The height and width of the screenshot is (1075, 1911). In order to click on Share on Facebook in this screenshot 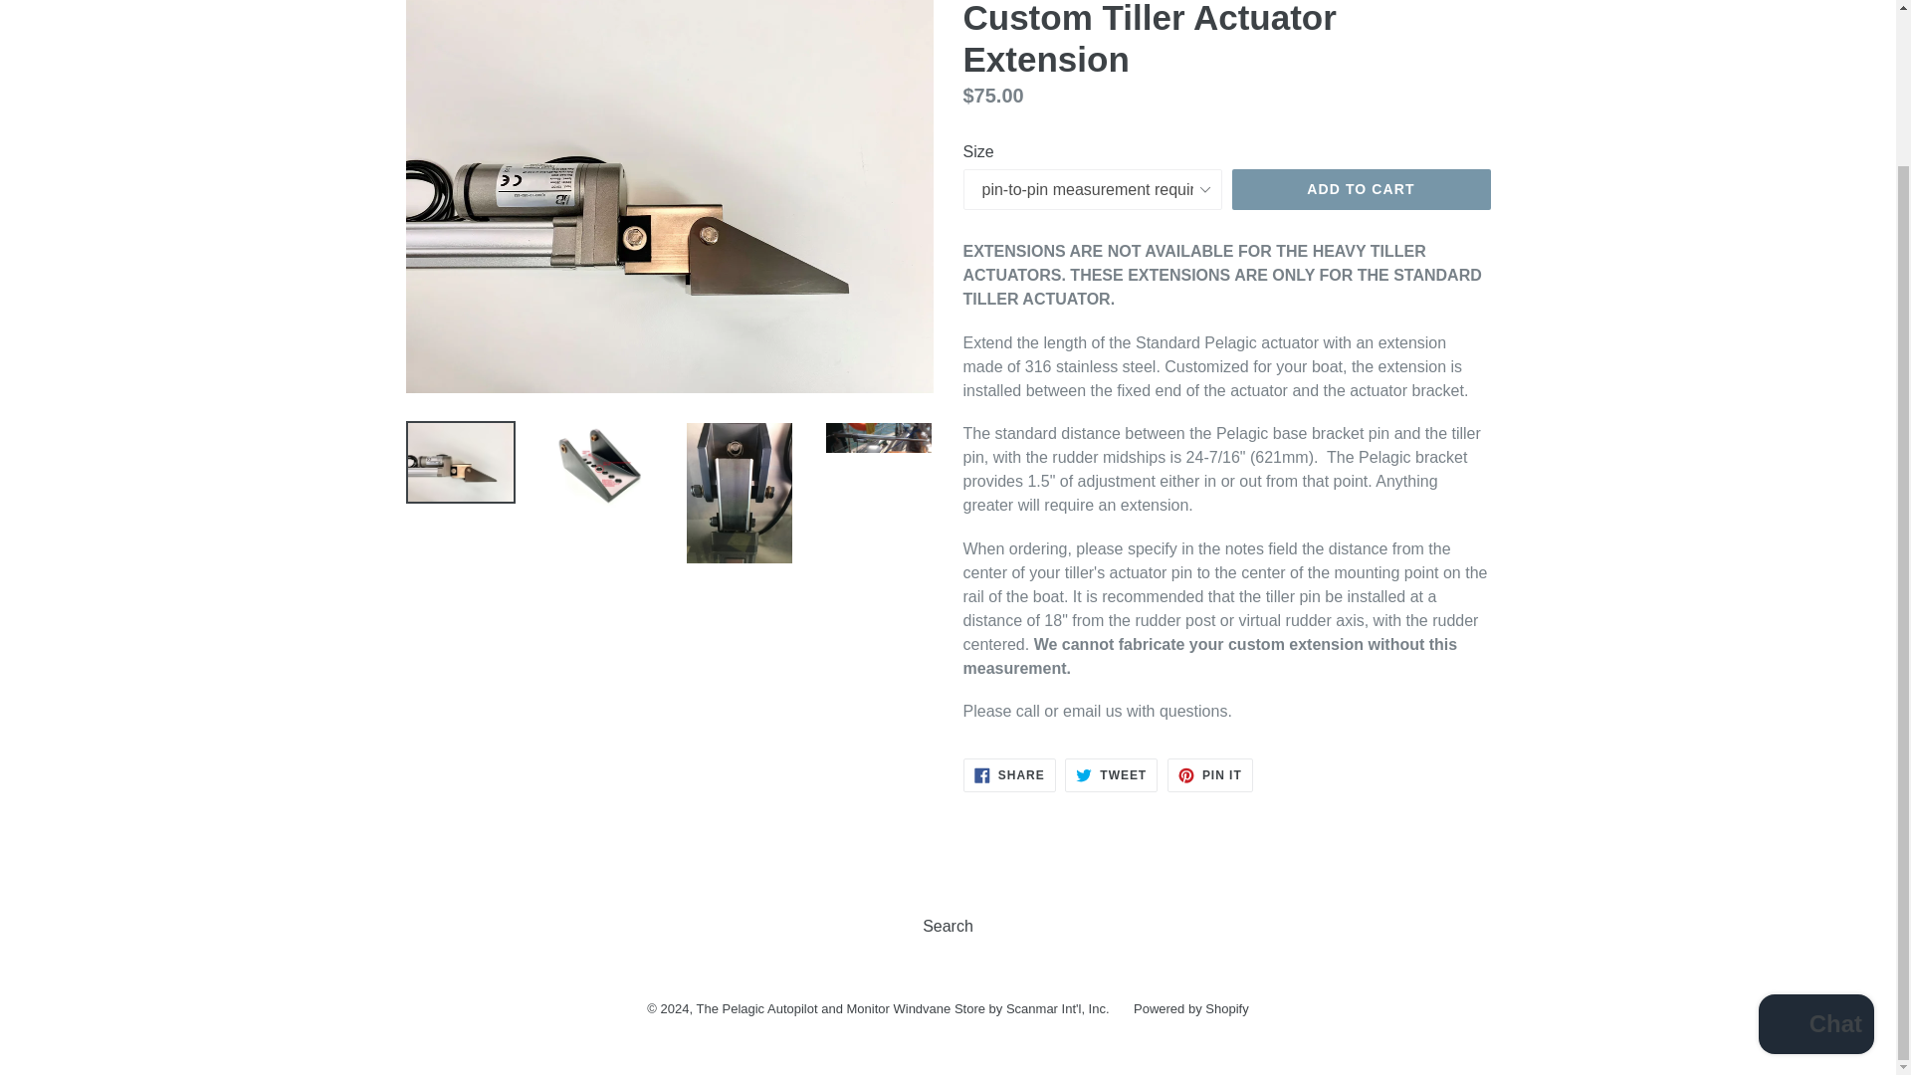, I will do `click(1009, 774)`.